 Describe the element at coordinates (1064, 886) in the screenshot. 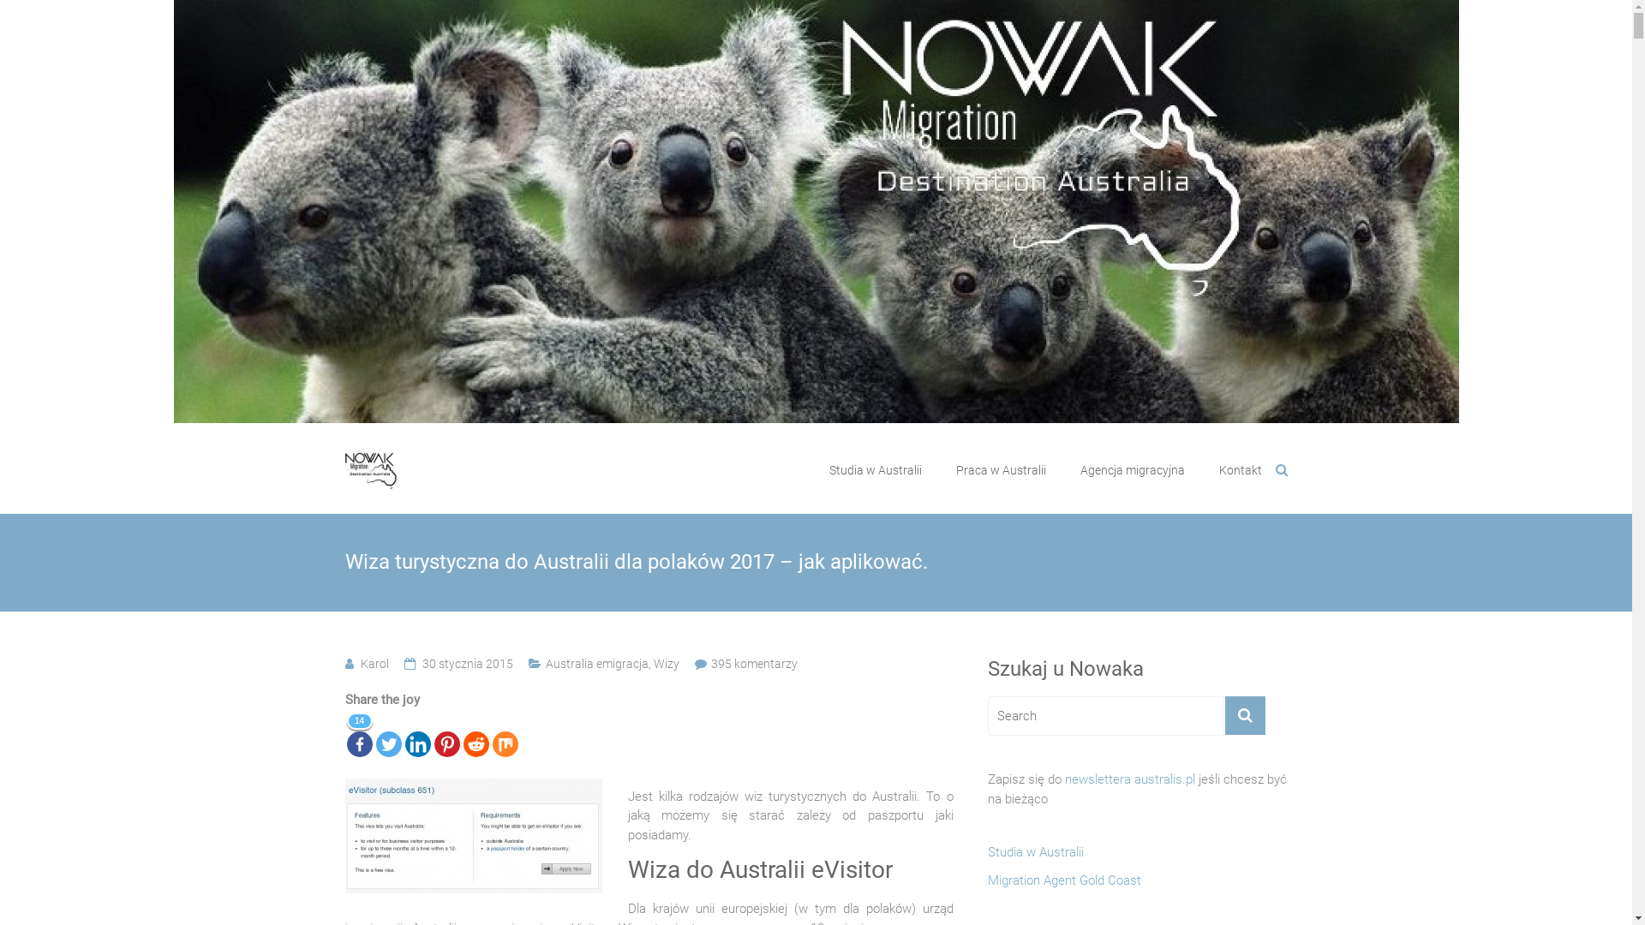

I see `Migration Agent Gold Coast` at that location.